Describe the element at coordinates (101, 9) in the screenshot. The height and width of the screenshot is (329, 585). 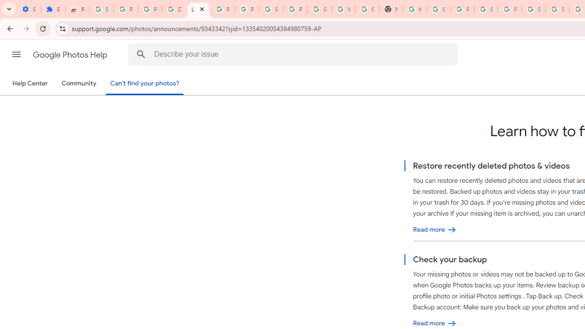
I see `Sign in - Google Accounts` at that location.